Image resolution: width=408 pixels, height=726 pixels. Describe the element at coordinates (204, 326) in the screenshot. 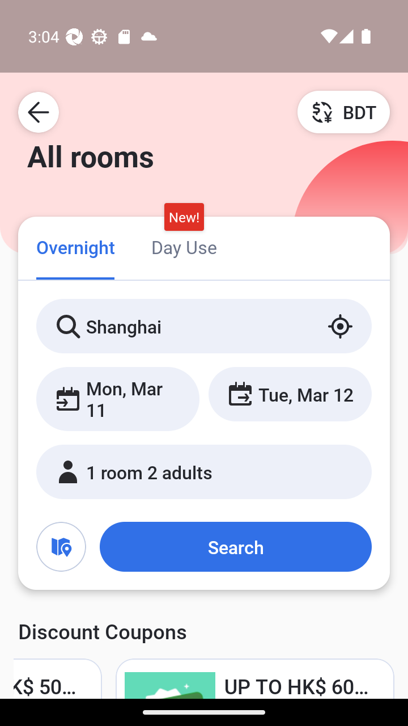

I see `Shanghai` at that location.